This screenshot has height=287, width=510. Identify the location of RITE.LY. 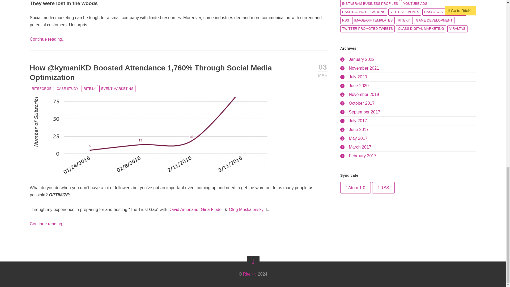
(90, 88).